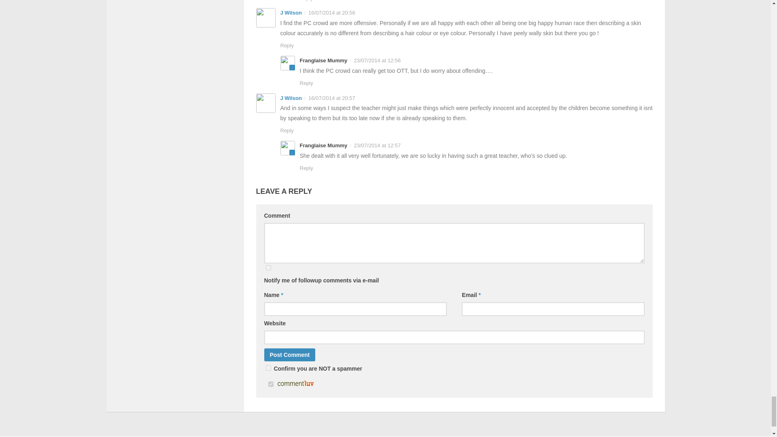 The image size is (777, 437). What do you see at coordinates (268, 267) in the screenshot?
I see `subscribe` at bounding box center [268, 267].